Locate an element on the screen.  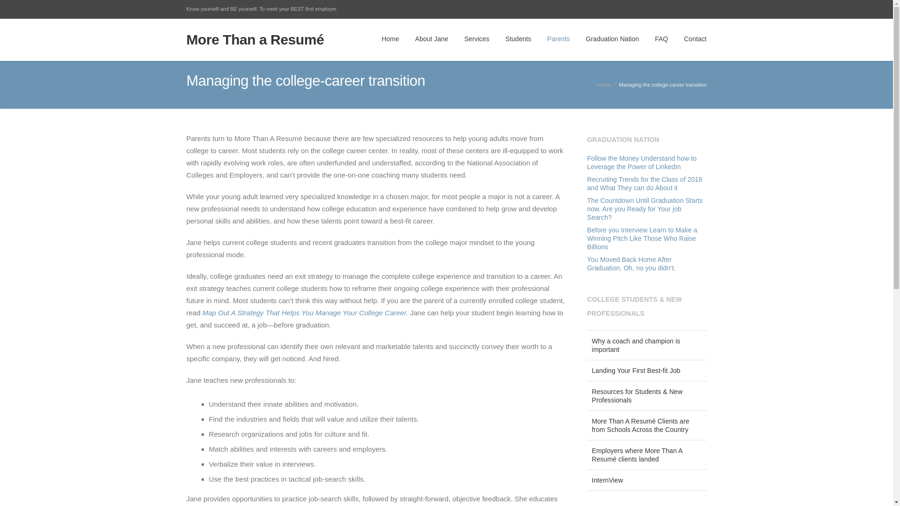
Twitter is located at coordinates (638, 9).